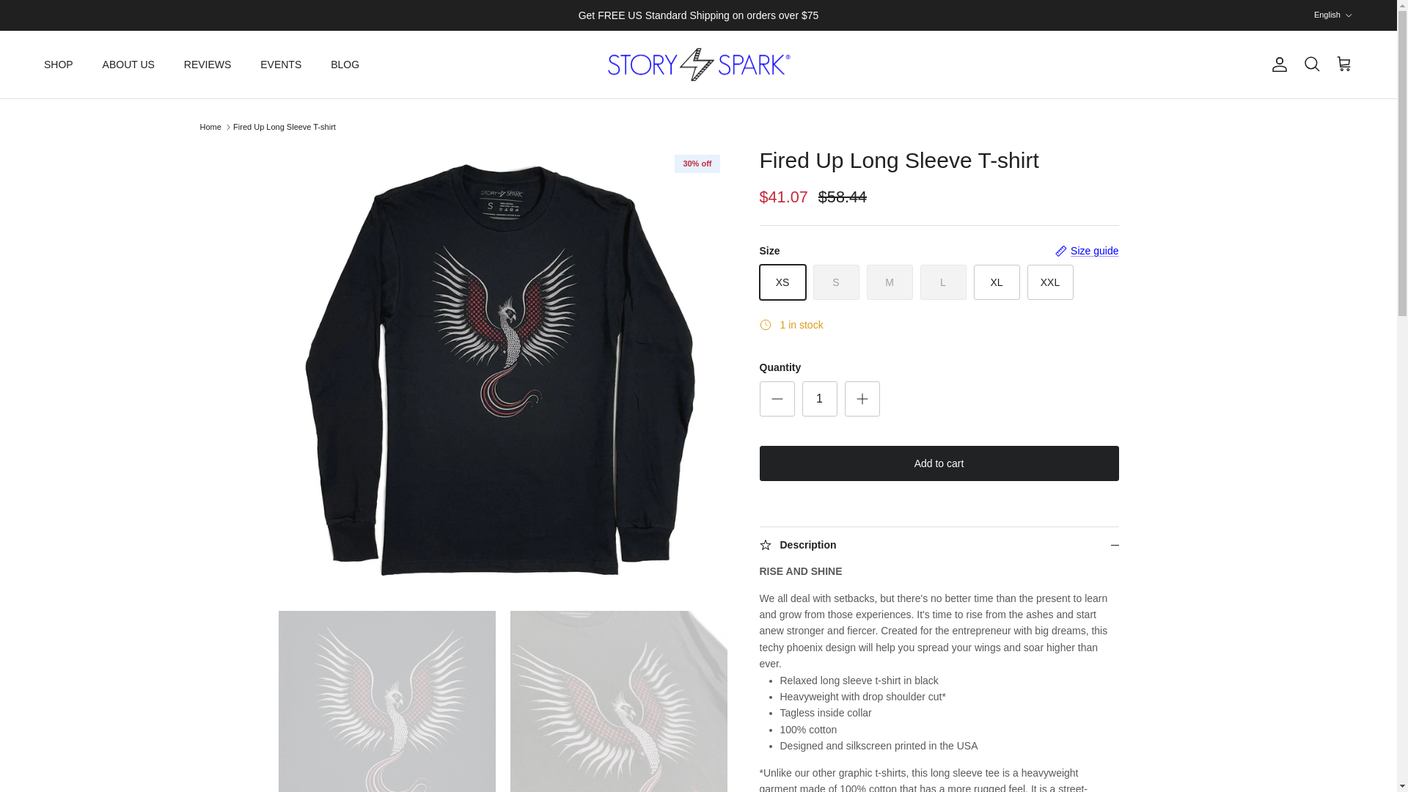  I want to click on Sold out, so click(835, 282).